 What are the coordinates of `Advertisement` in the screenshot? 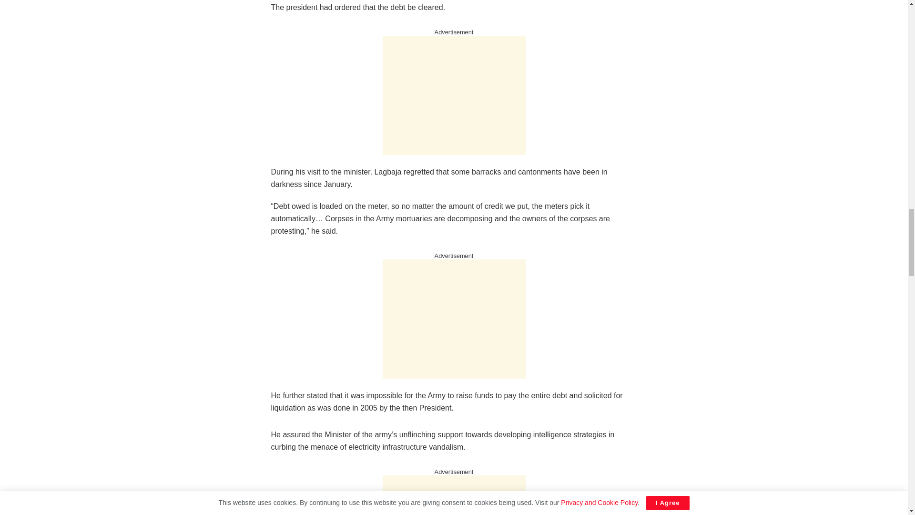 It's located at (454, 319).